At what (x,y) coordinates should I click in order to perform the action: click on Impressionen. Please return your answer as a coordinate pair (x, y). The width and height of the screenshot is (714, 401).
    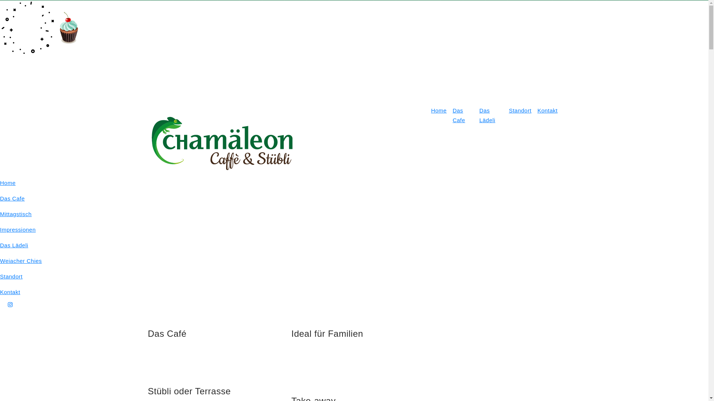
    Looking at the image, I should click on (354, 230).